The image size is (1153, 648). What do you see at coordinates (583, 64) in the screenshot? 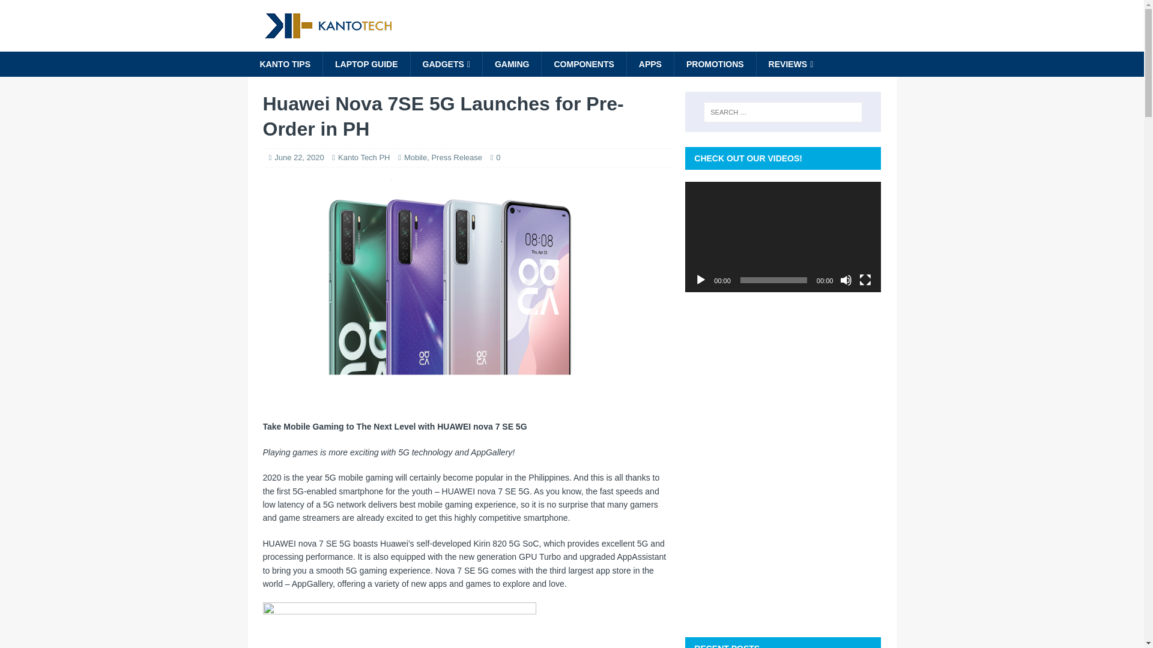
I see `COMPONENTS` at bounding box center [583, 64].